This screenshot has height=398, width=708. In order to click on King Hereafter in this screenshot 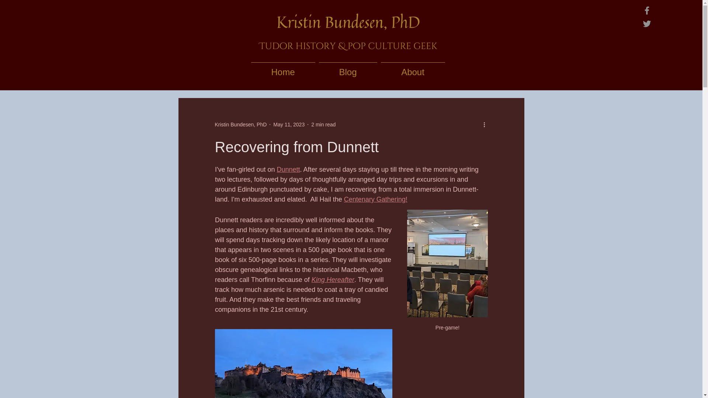, I will do `click(333, 279)`.